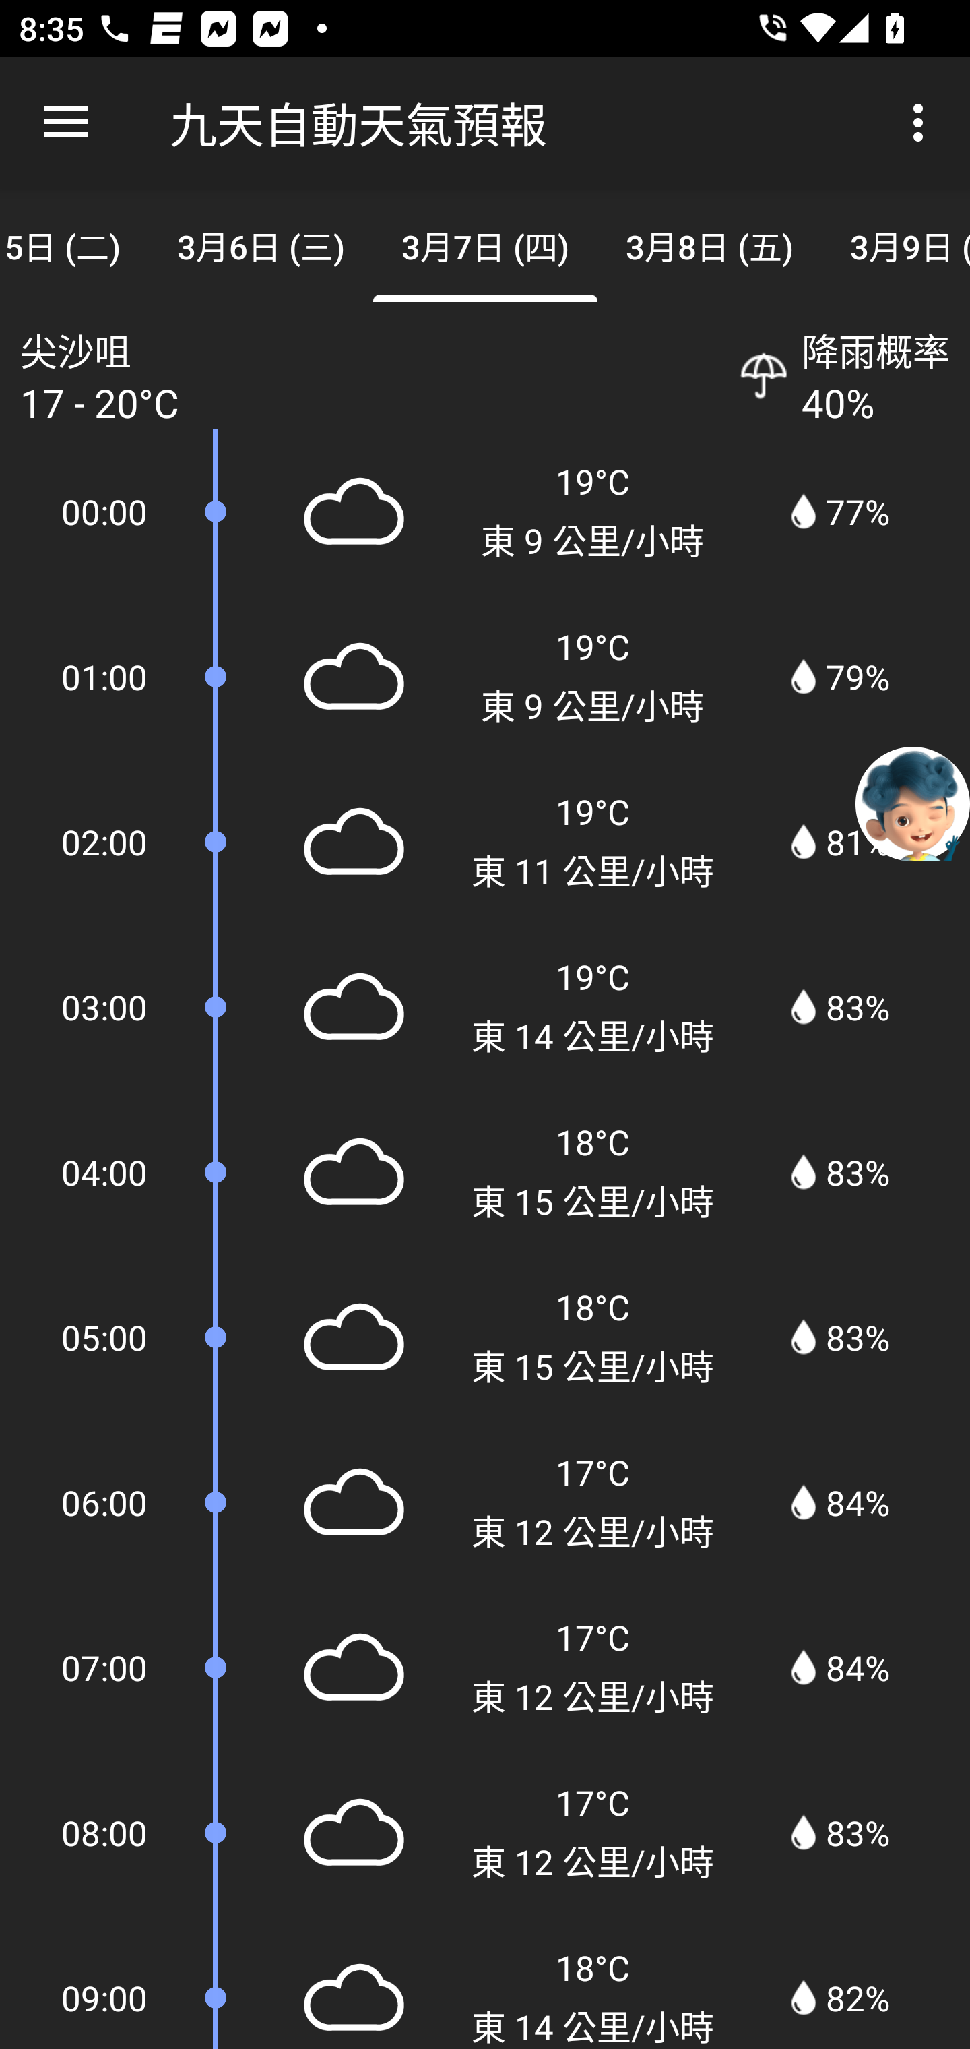  What do you see at coordinates (896, 244) in the screenshot?
I see `3月9日 (六)` at bounding box center [896, 244].